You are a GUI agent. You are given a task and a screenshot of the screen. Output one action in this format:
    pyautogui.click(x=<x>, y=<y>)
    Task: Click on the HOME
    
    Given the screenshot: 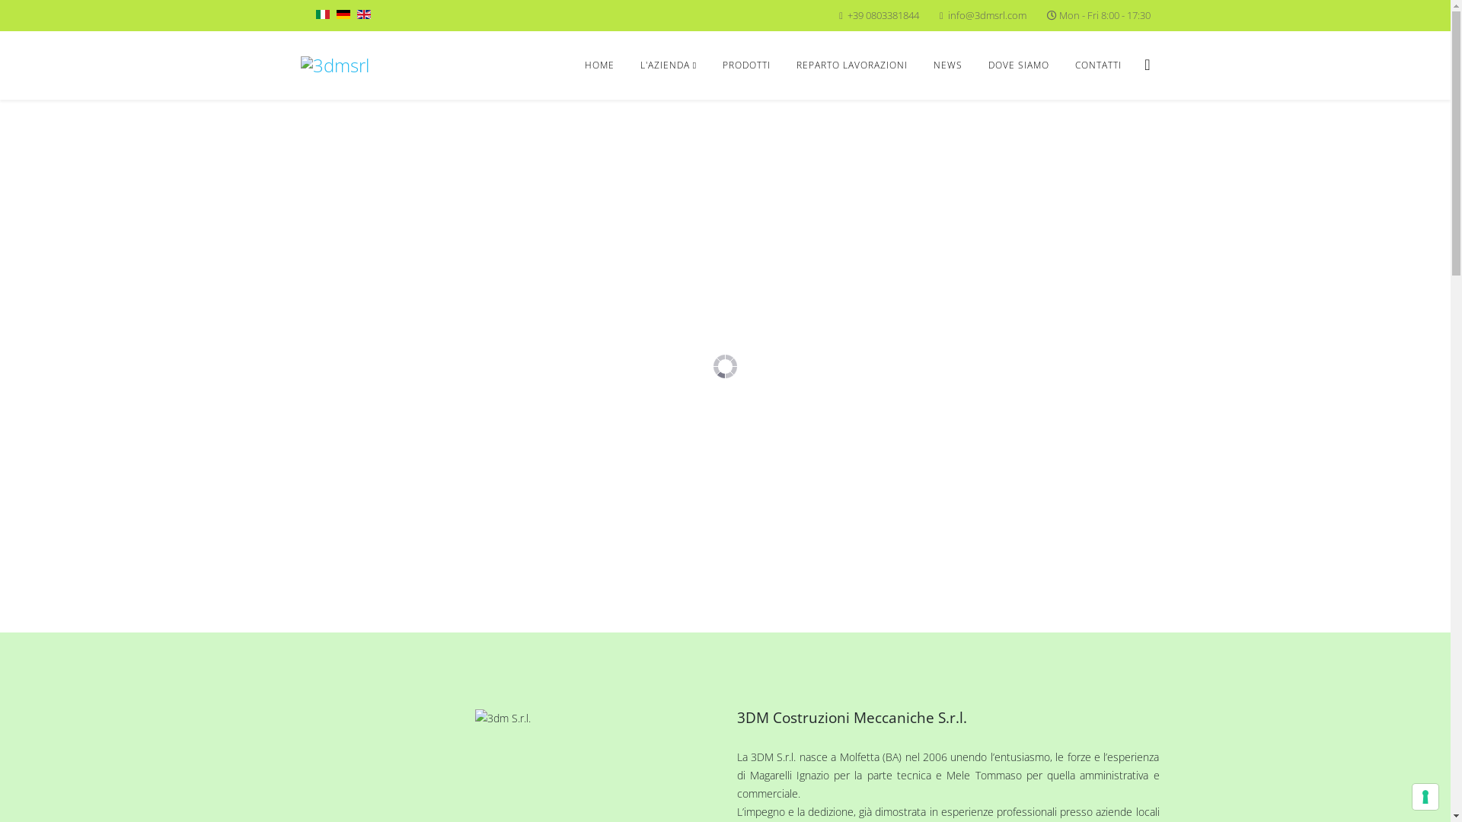 What is the action you would take?
    pyautogui.click(x=600, y=65)
    